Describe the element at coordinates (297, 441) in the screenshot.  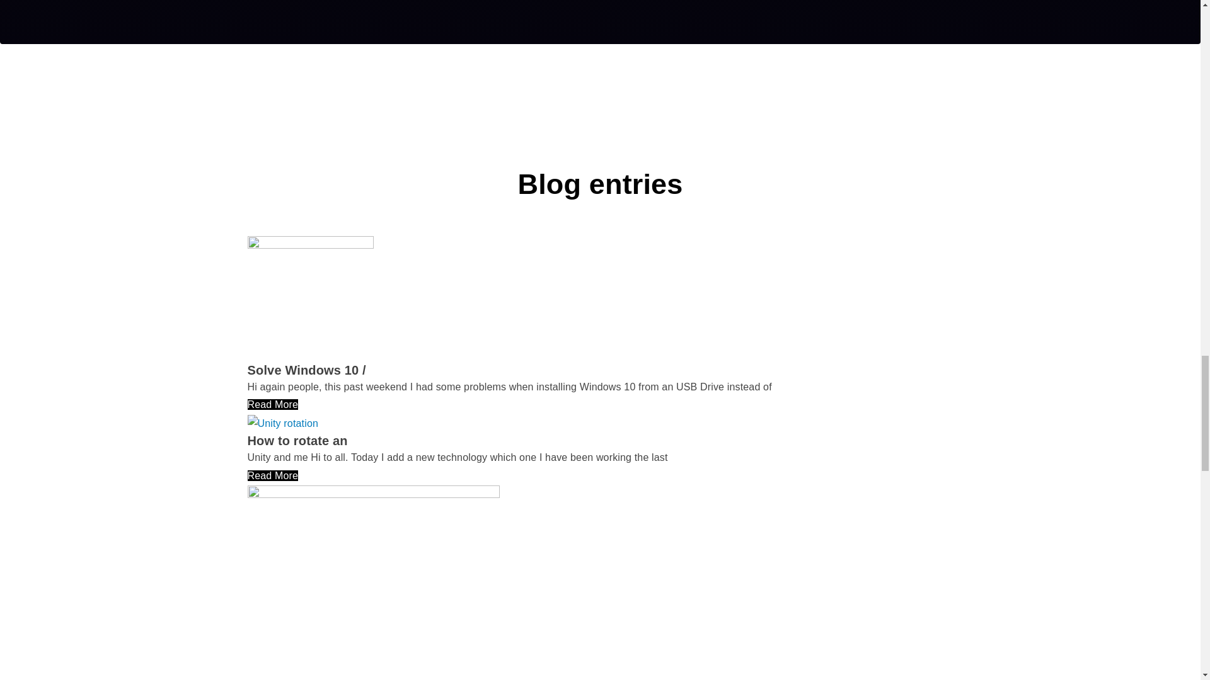
I see `How to rotate an` at that location.